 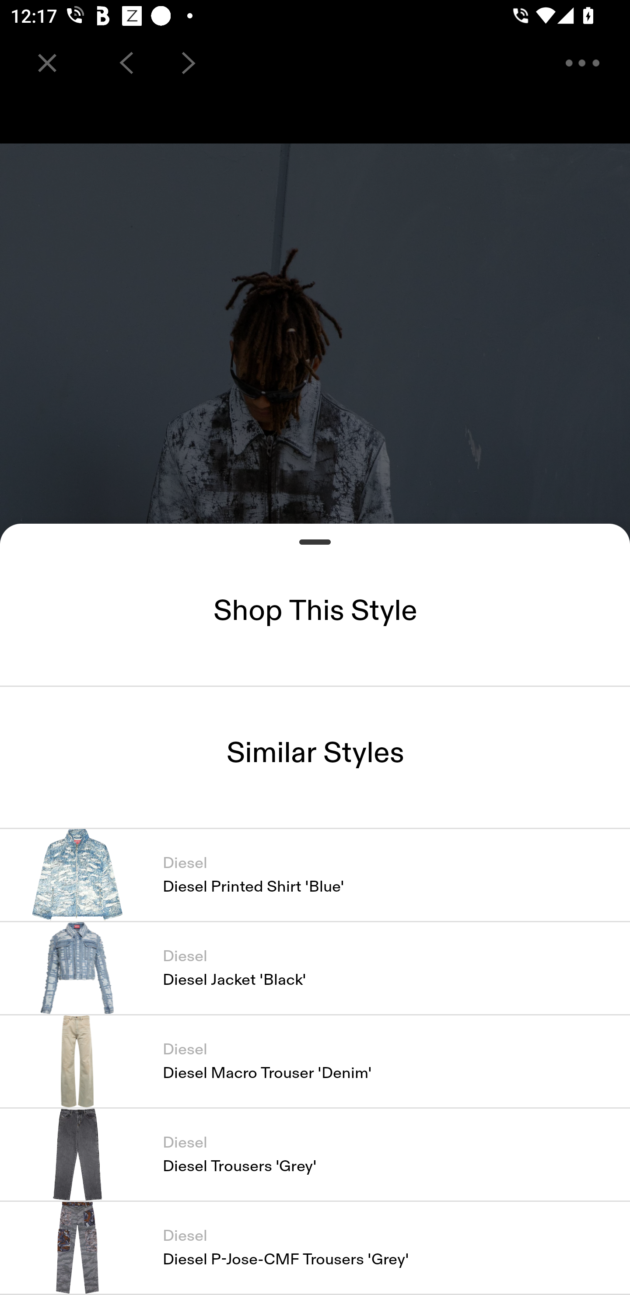 I want to click on Diesel Diesel P-Jose-CMF Trousers 'Grey', so click(x=315, y=1248).